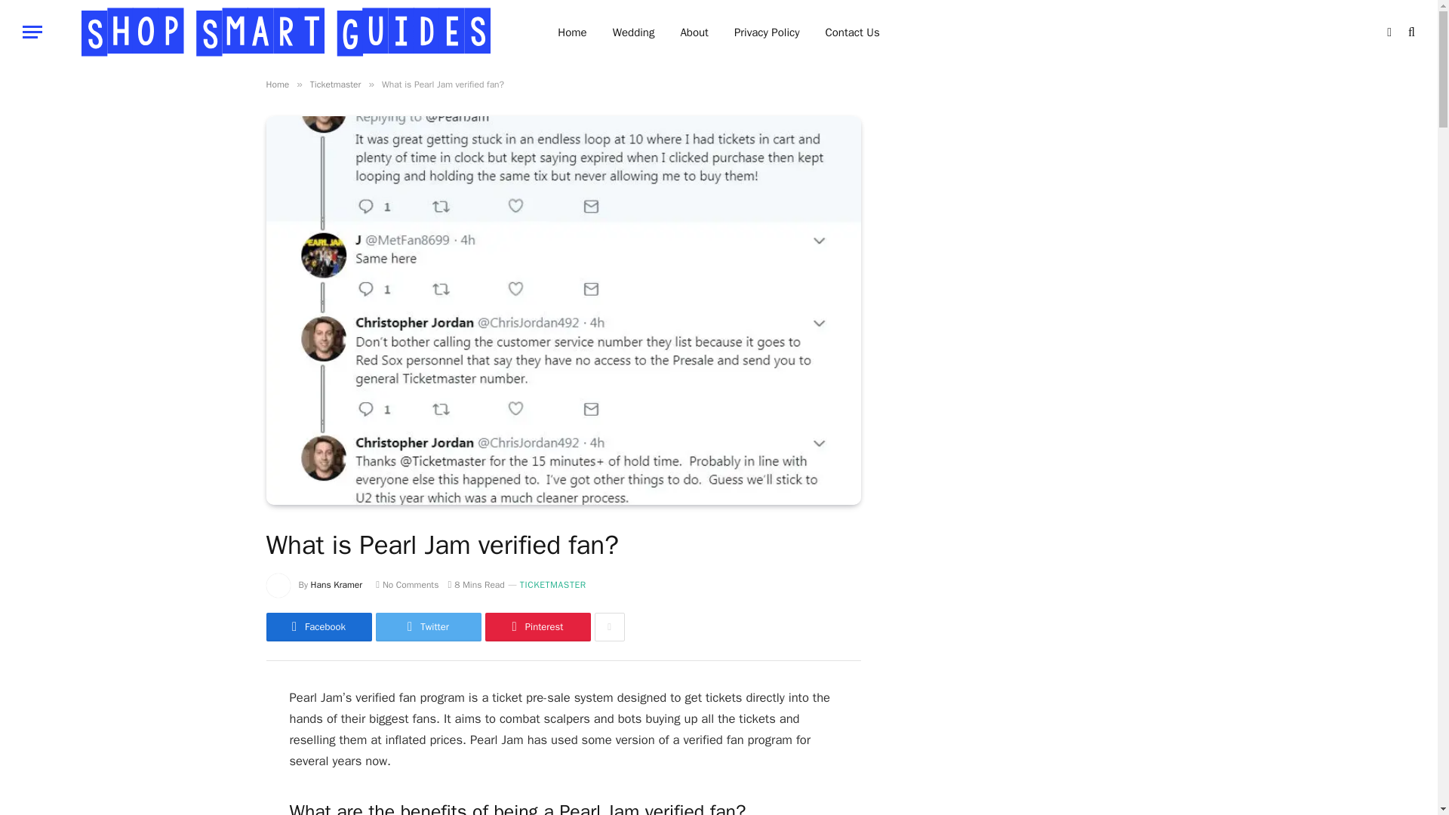 The image size is (1449, 815). I want to click on Wedding, so click(634, 32).